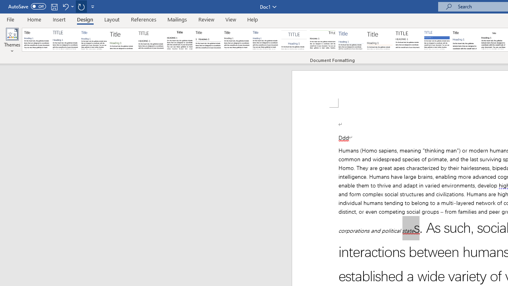 Image resolution: width=508 pixels, height=286 pixels. I want to click on Basic (Simple), so click(94, 40).